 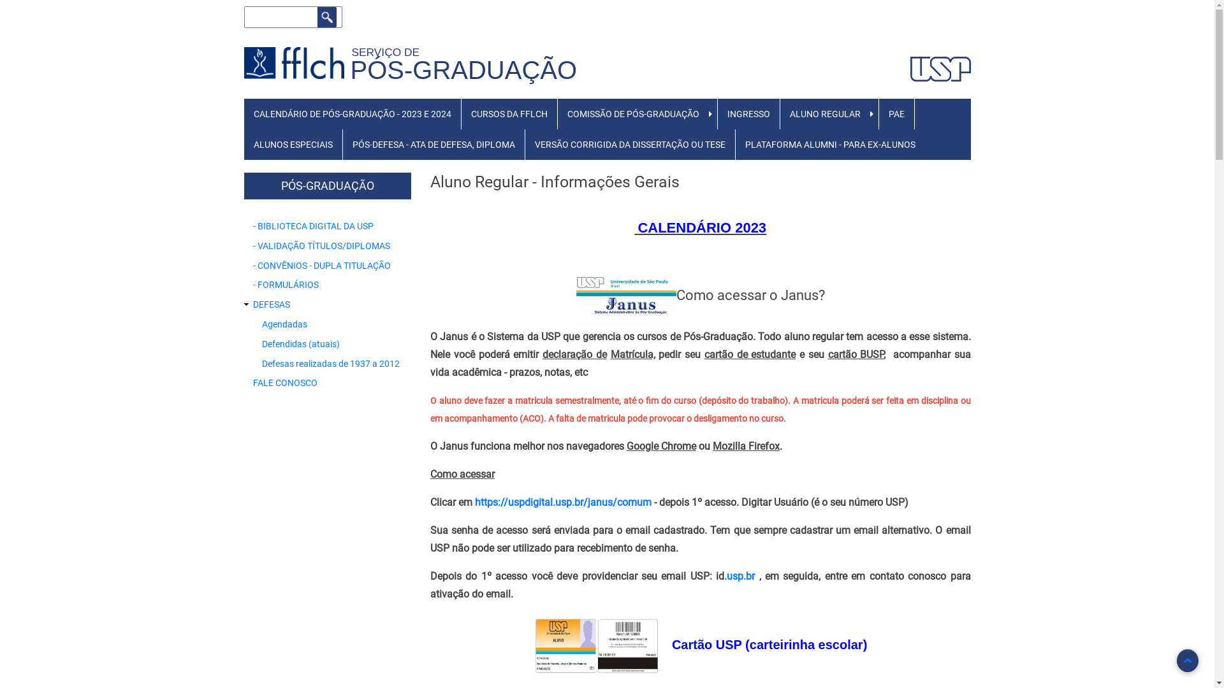 What do you see at coordinates (748, 114) in the screenshot?
I see `INGRESSO` at bounding box center [748, 114].